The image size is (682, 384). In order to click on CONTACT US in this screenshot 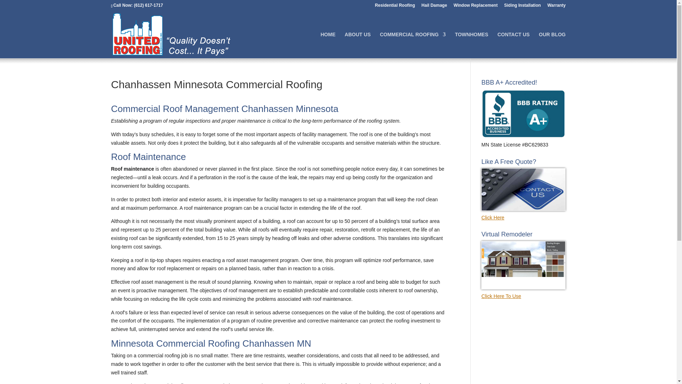, I will do `click(513, 45)`.